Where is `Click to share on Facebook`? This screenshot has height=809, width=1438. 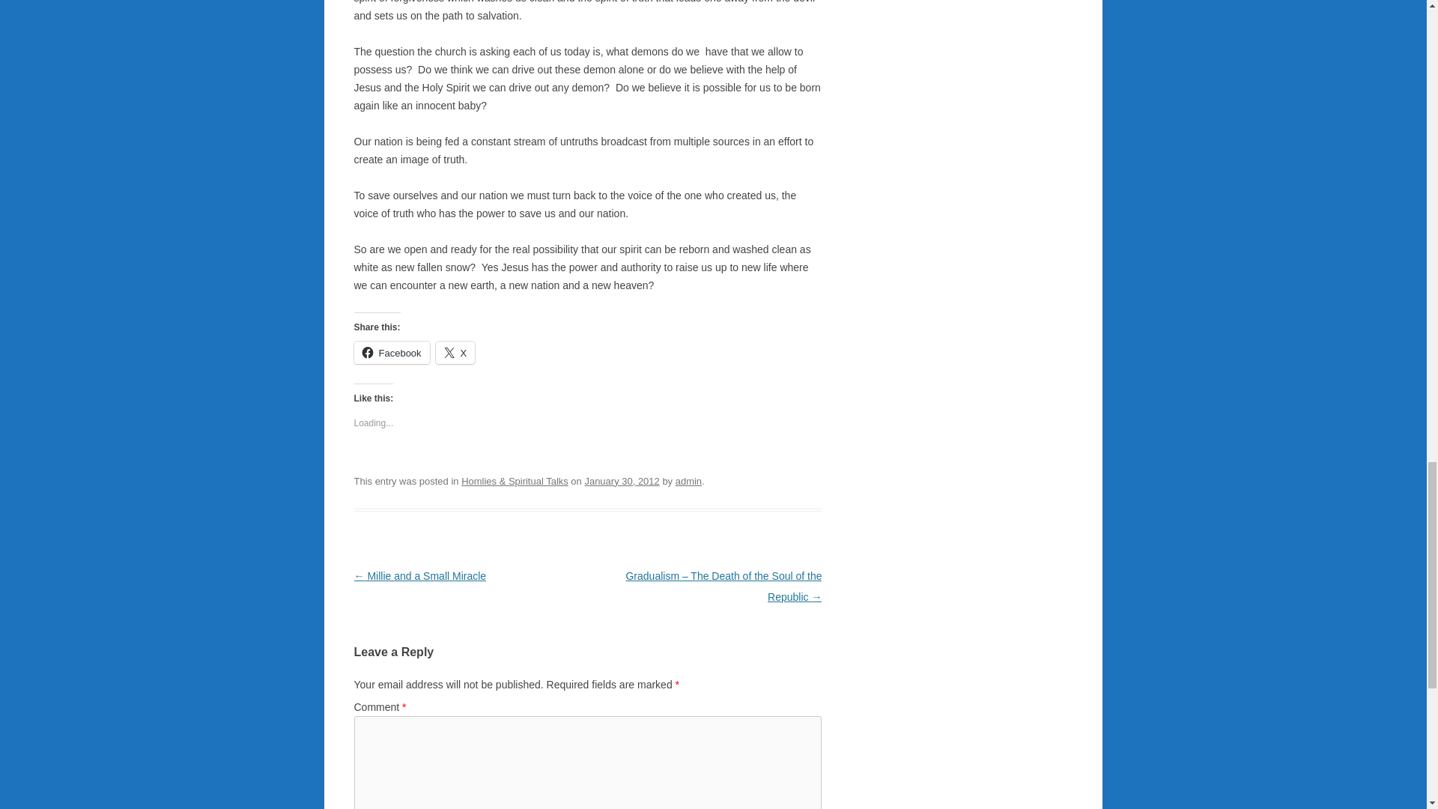 Click to share on Facebook is located at coordinates (391, 352).